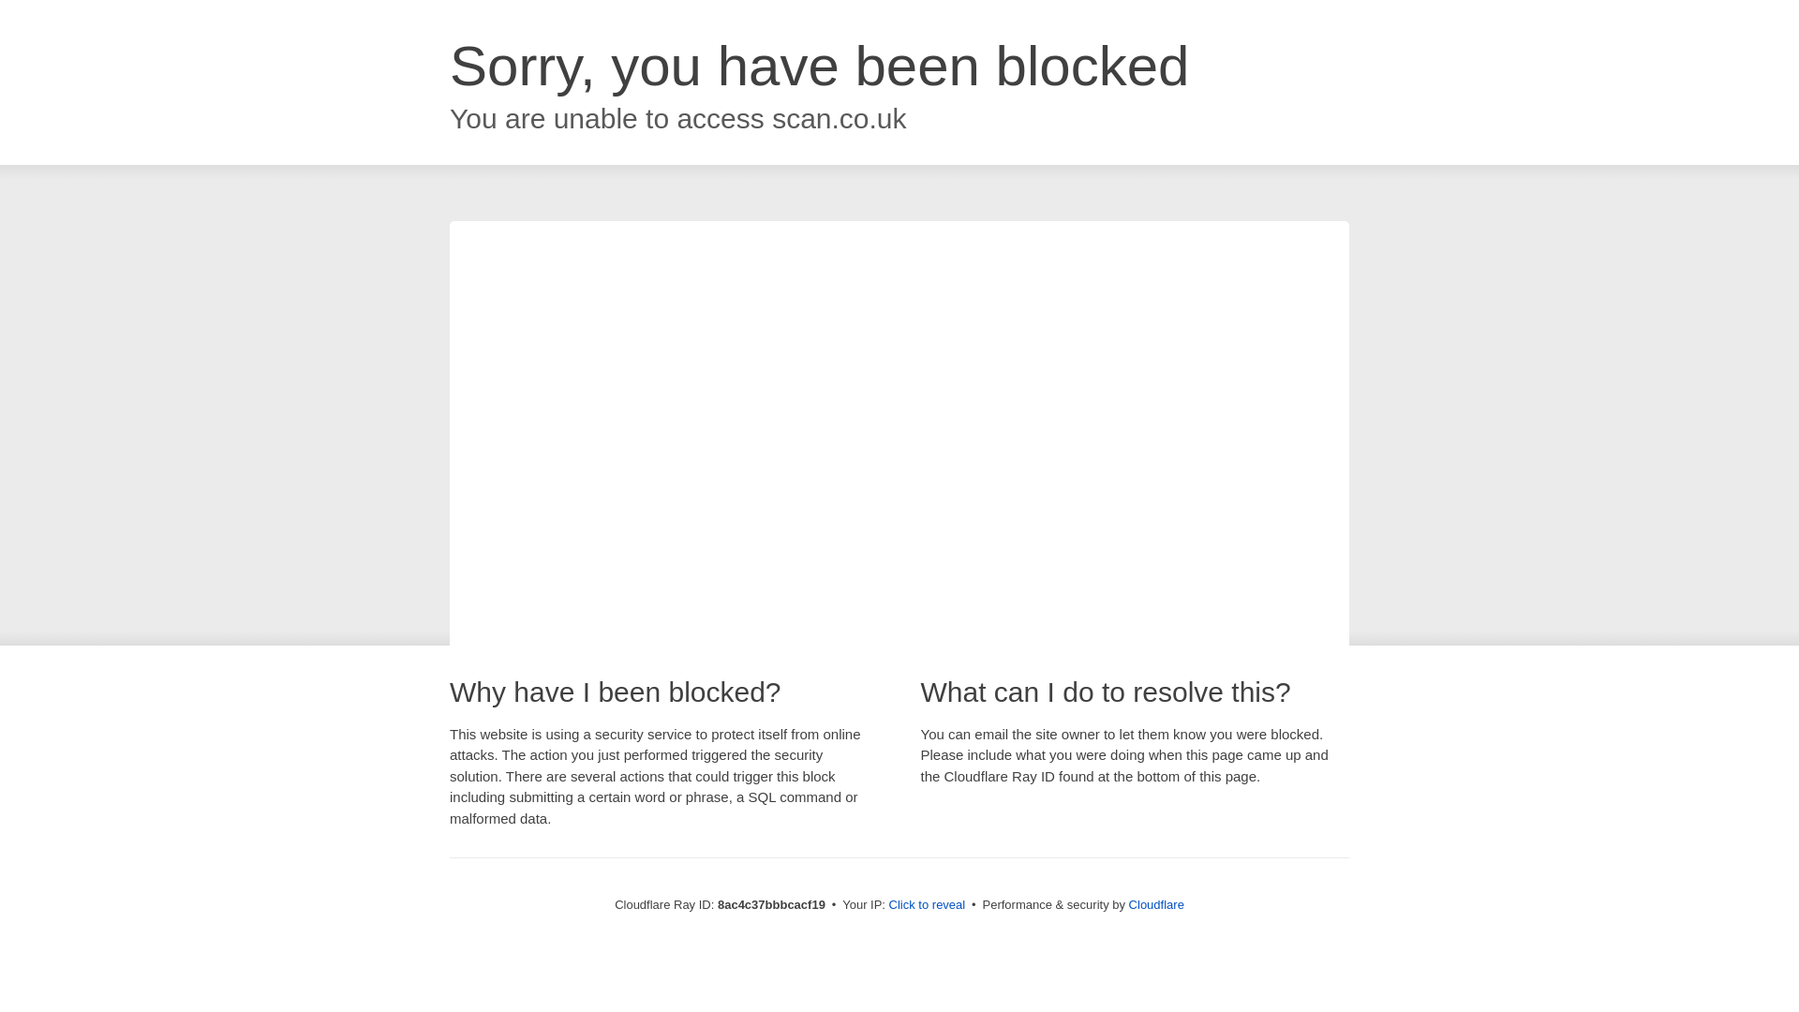 Image resolution: width=1799 pixels, height=1012 pixels. I want to click on Cloudflare, so click(1156, 904).